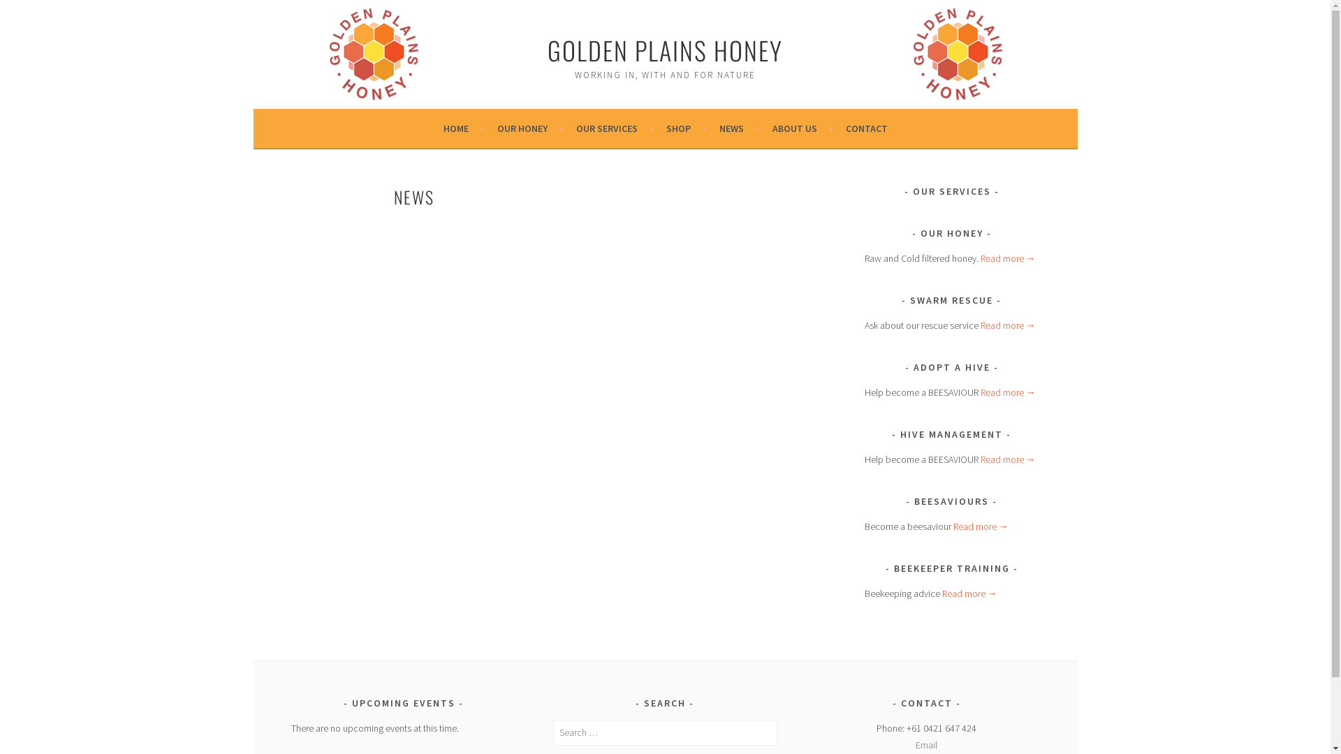  Describe the element at coordinates (253, 0) in the screenshot. I see `Skip to content` at that location.